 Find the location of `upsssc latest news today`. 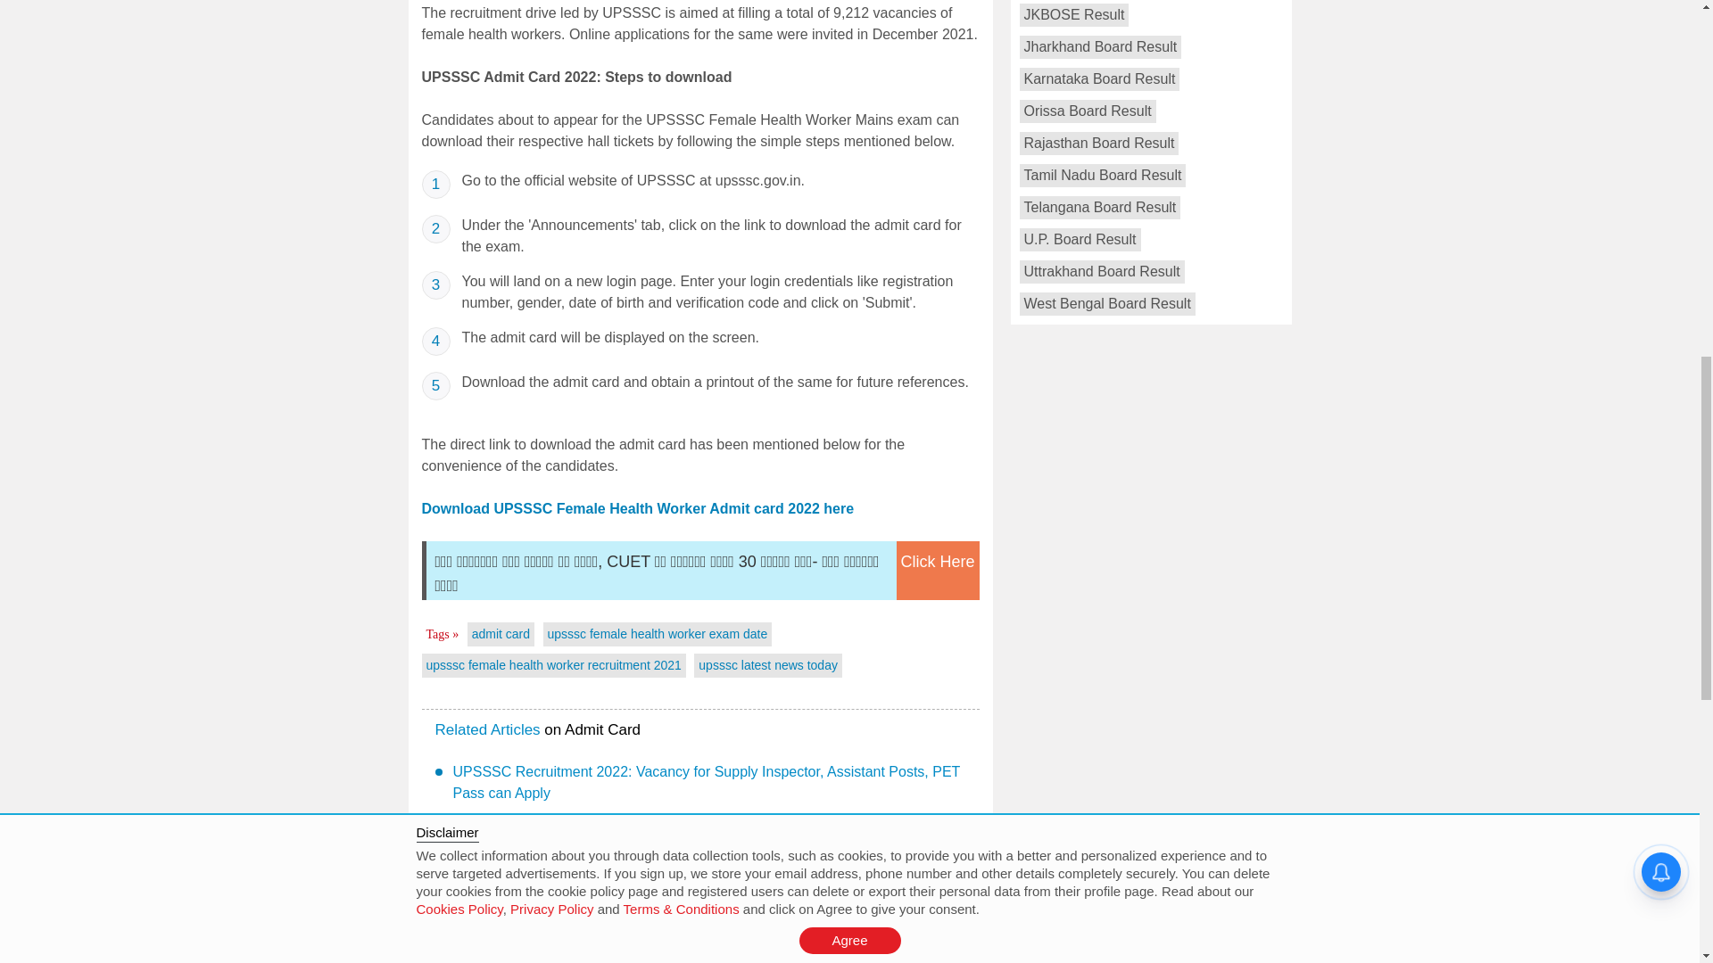

upsssc latest news today is located at coordinates (767, 664).